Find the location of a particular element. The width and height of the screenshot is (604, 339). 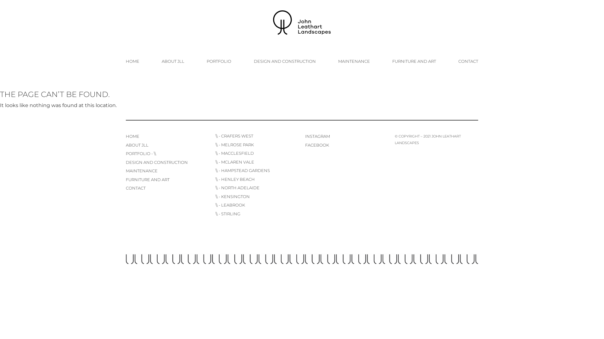

ABOUT JLL is located at coordinates (137, 145).